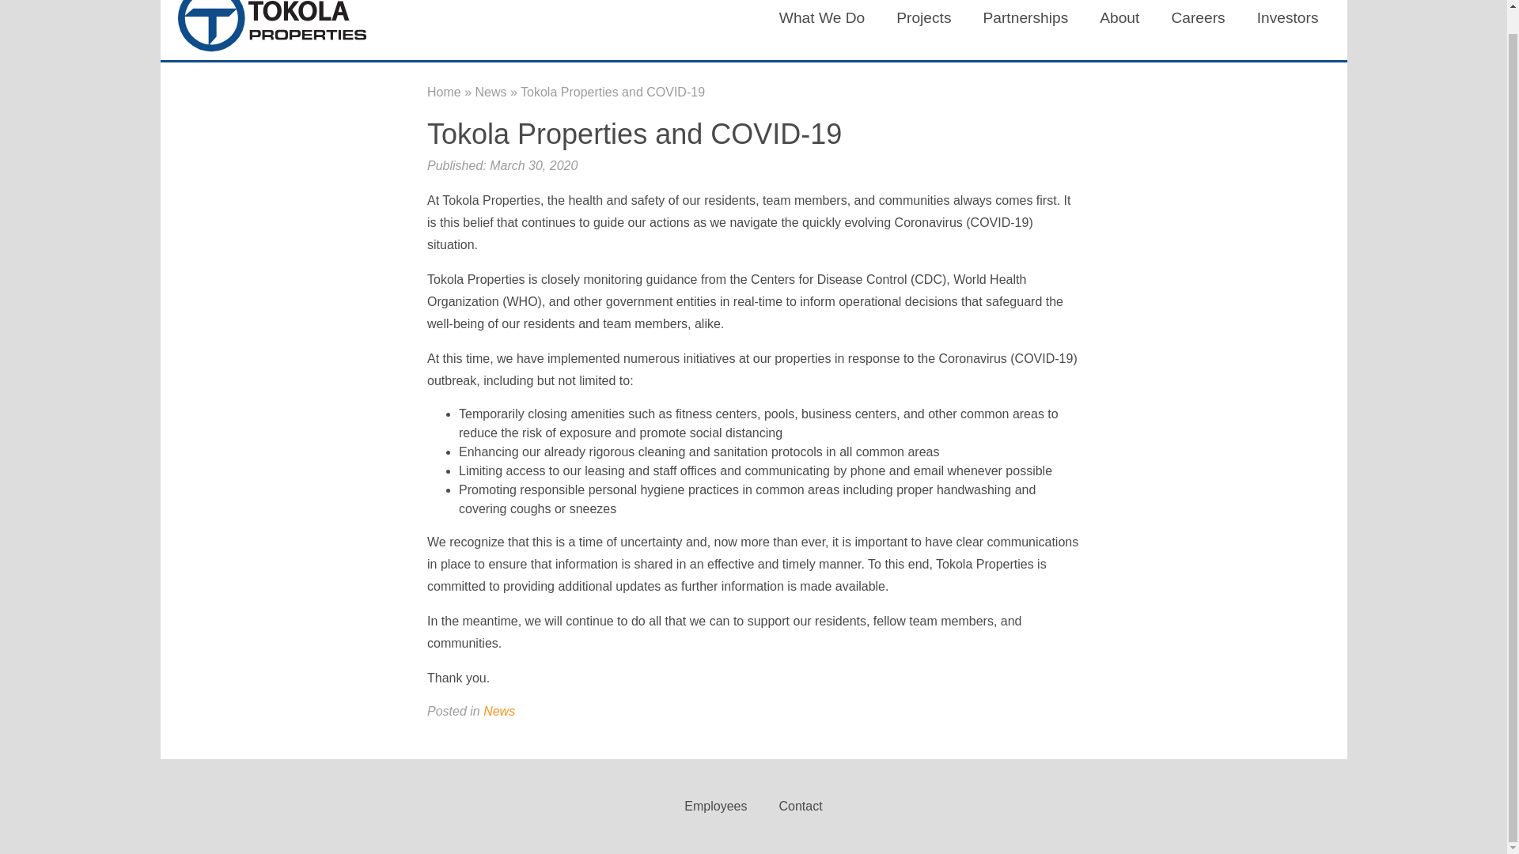 This screenshot has width=1519, height=854. What do you see at coordinates (1025, 19) in the screenshot?
I see `Partnerships` at bounding box center [1025, 19].